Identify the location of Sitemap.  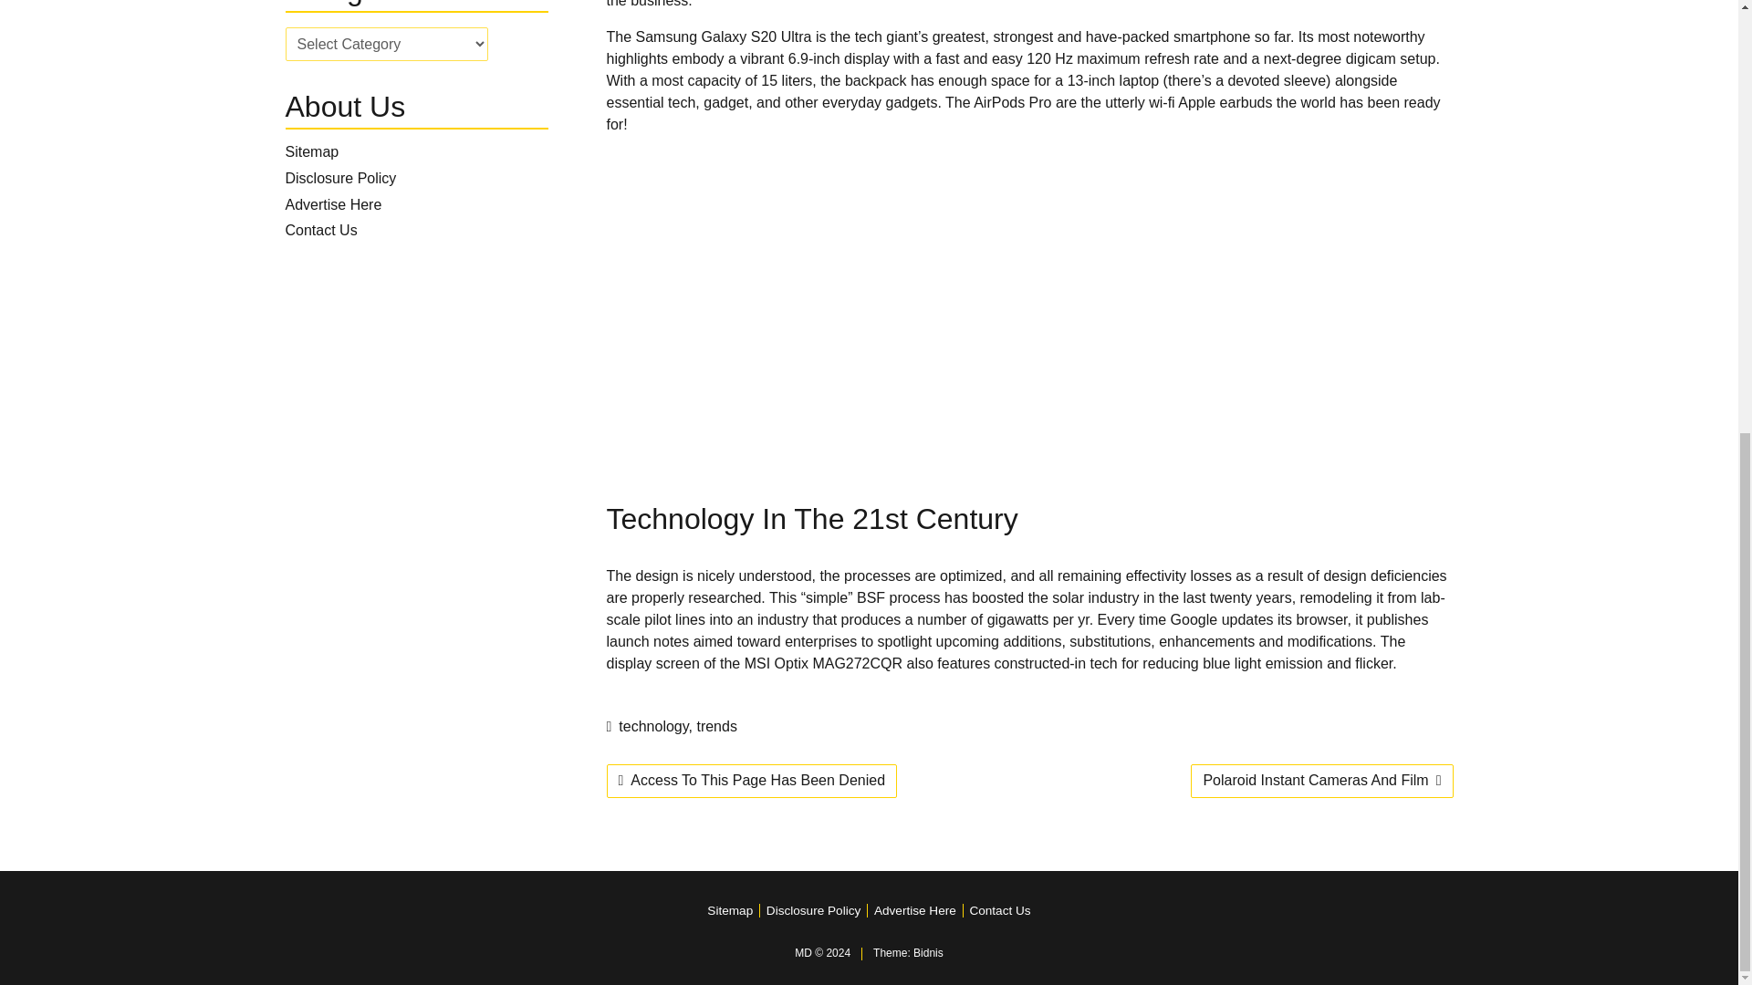
(310, 151).